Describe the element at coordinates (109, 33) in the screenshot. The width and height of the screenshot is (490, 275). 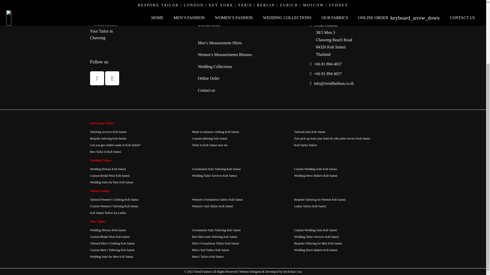
I see `Trend Fashion - Your Tailor in Chaweng` at that location.